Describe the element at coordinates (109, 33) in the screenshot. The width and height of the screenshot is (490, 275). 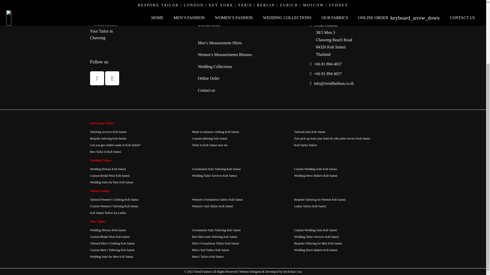
I see `Trend Fashion - Your Tailor in Chaweng` at that location.